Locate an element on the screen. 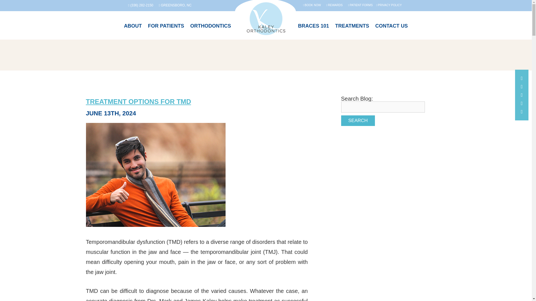 The height and width of the screenshot is (301, 536). PRIVACY POLICY is located at coordinates (389, 5).